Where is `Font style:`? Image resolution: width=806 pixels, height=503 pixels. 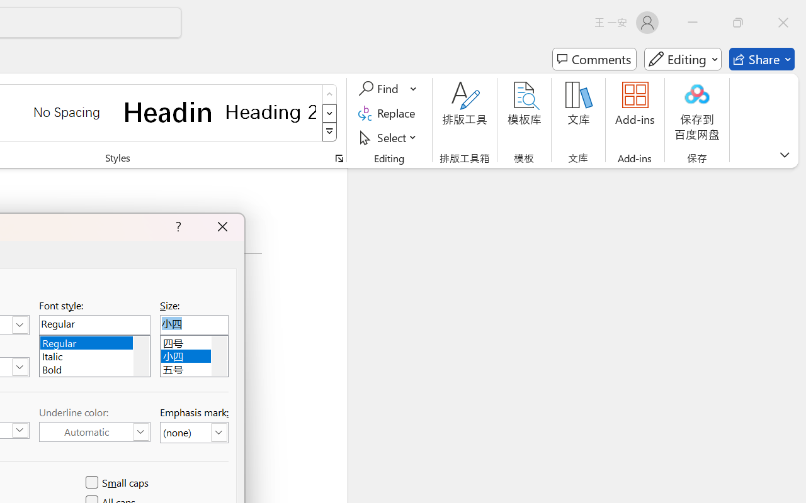 Font style: is located at coordinates (94, 324).